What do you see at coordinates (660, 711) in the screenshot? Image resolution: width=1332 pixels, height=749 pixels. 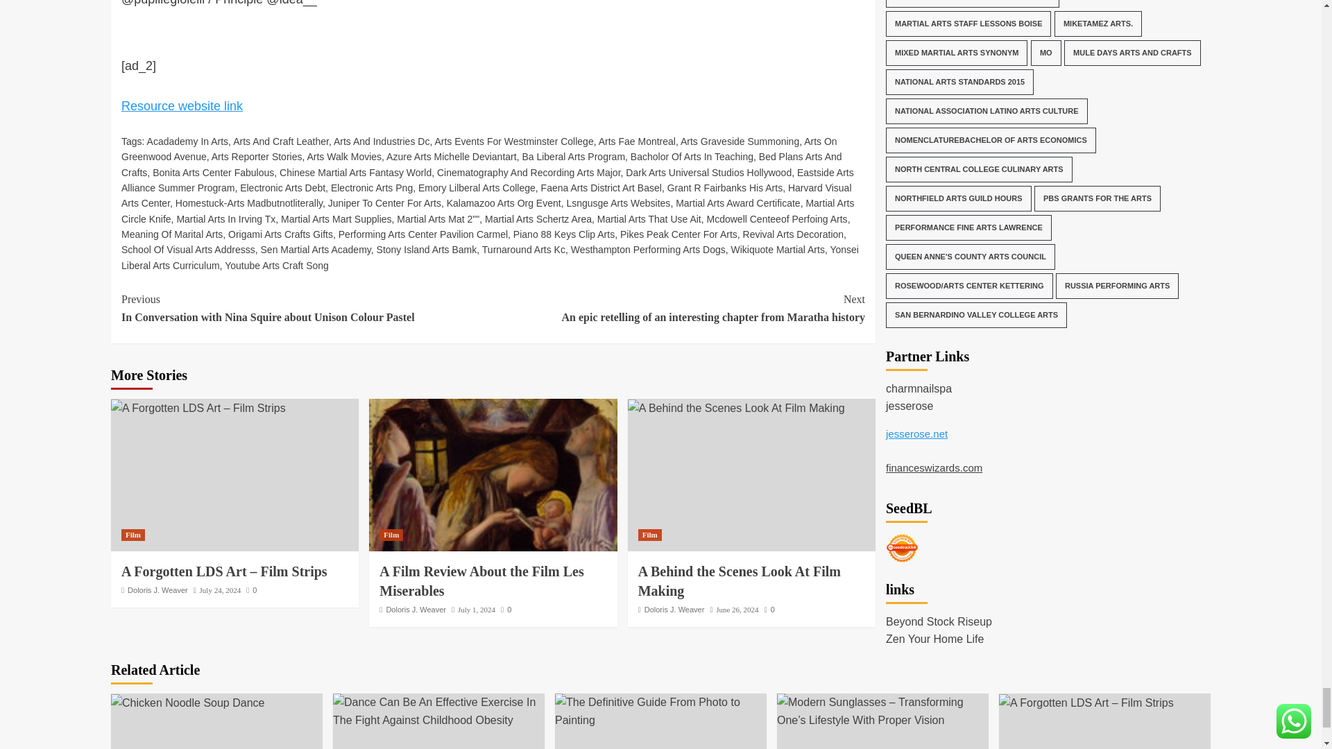 I see `The Definitive Guide From Photo to Painting` at bounding box center [660, 711].